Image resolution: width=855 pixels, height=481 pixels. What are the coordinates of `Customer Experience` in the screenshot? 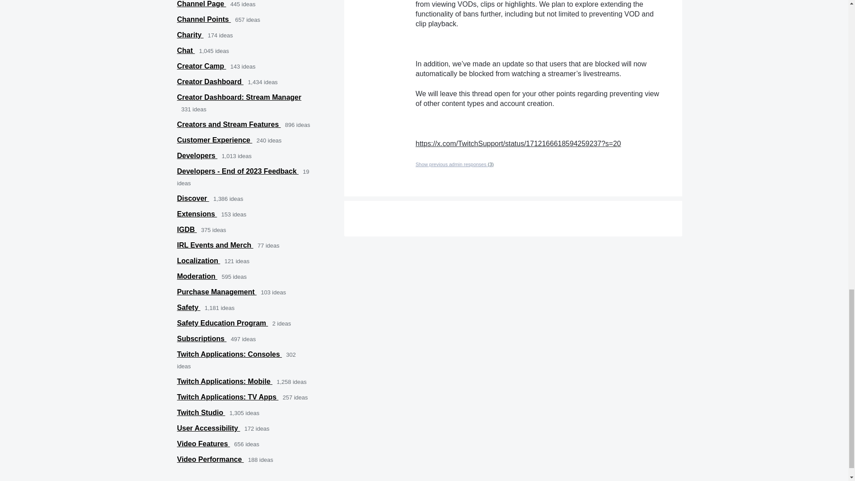 It's located at (215, 140).